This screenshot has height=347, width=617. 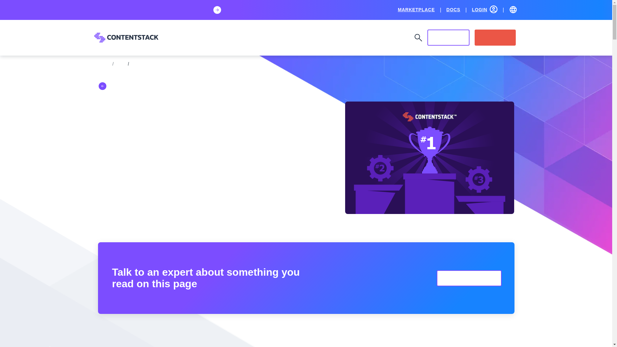 I want to click on Join us in London for ContentCon Europe, so click(x=154, y=10).